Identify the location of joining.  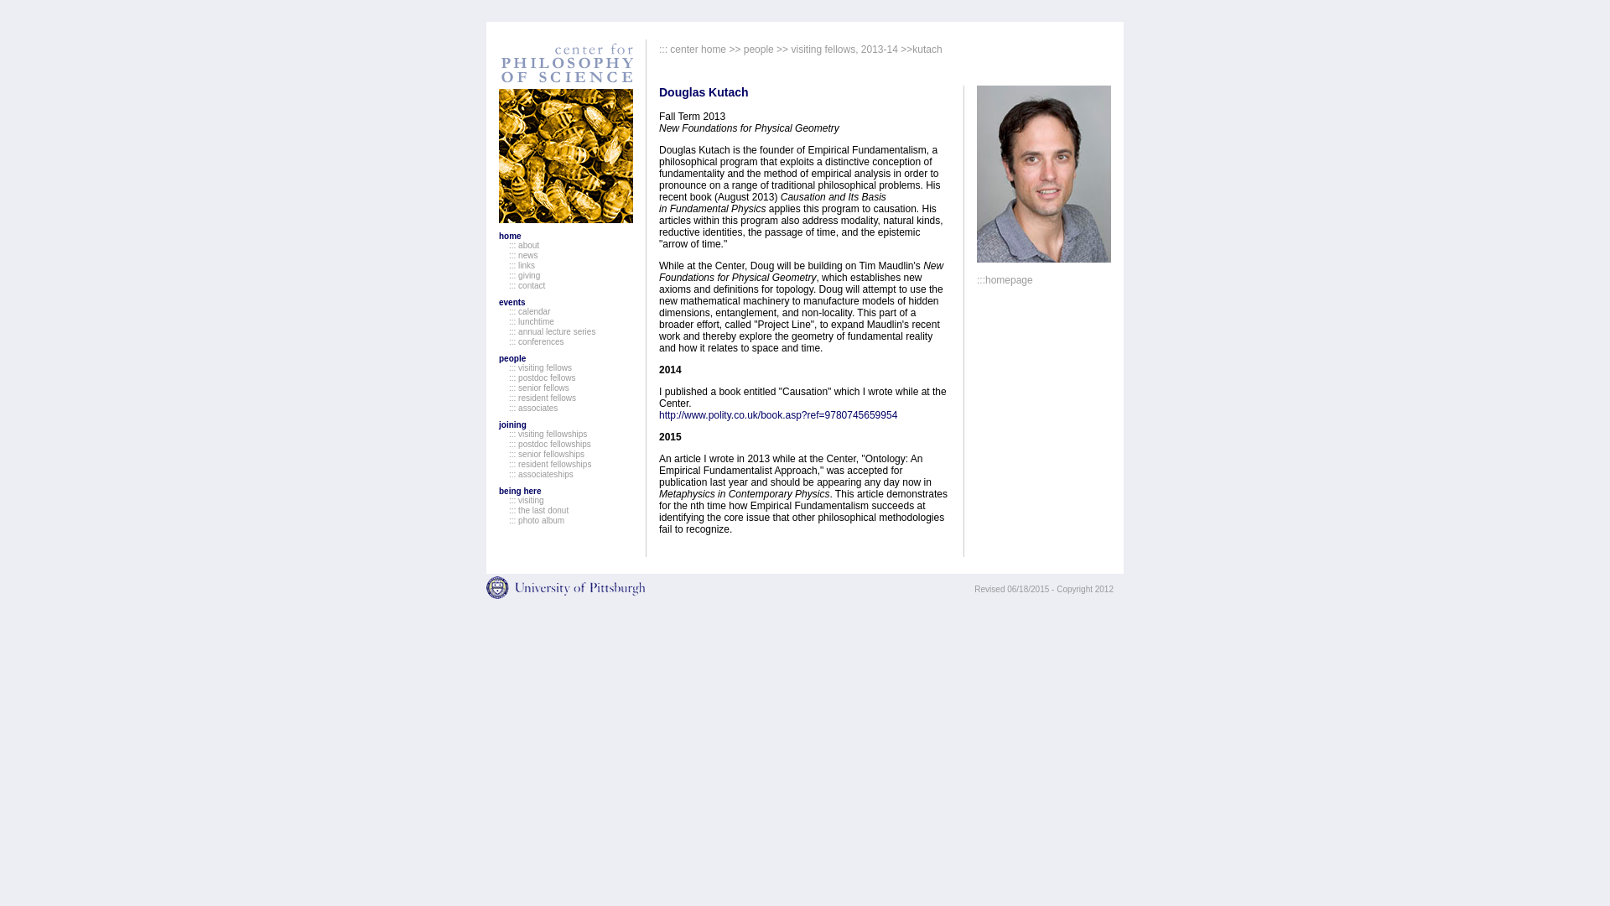
(512, 424).